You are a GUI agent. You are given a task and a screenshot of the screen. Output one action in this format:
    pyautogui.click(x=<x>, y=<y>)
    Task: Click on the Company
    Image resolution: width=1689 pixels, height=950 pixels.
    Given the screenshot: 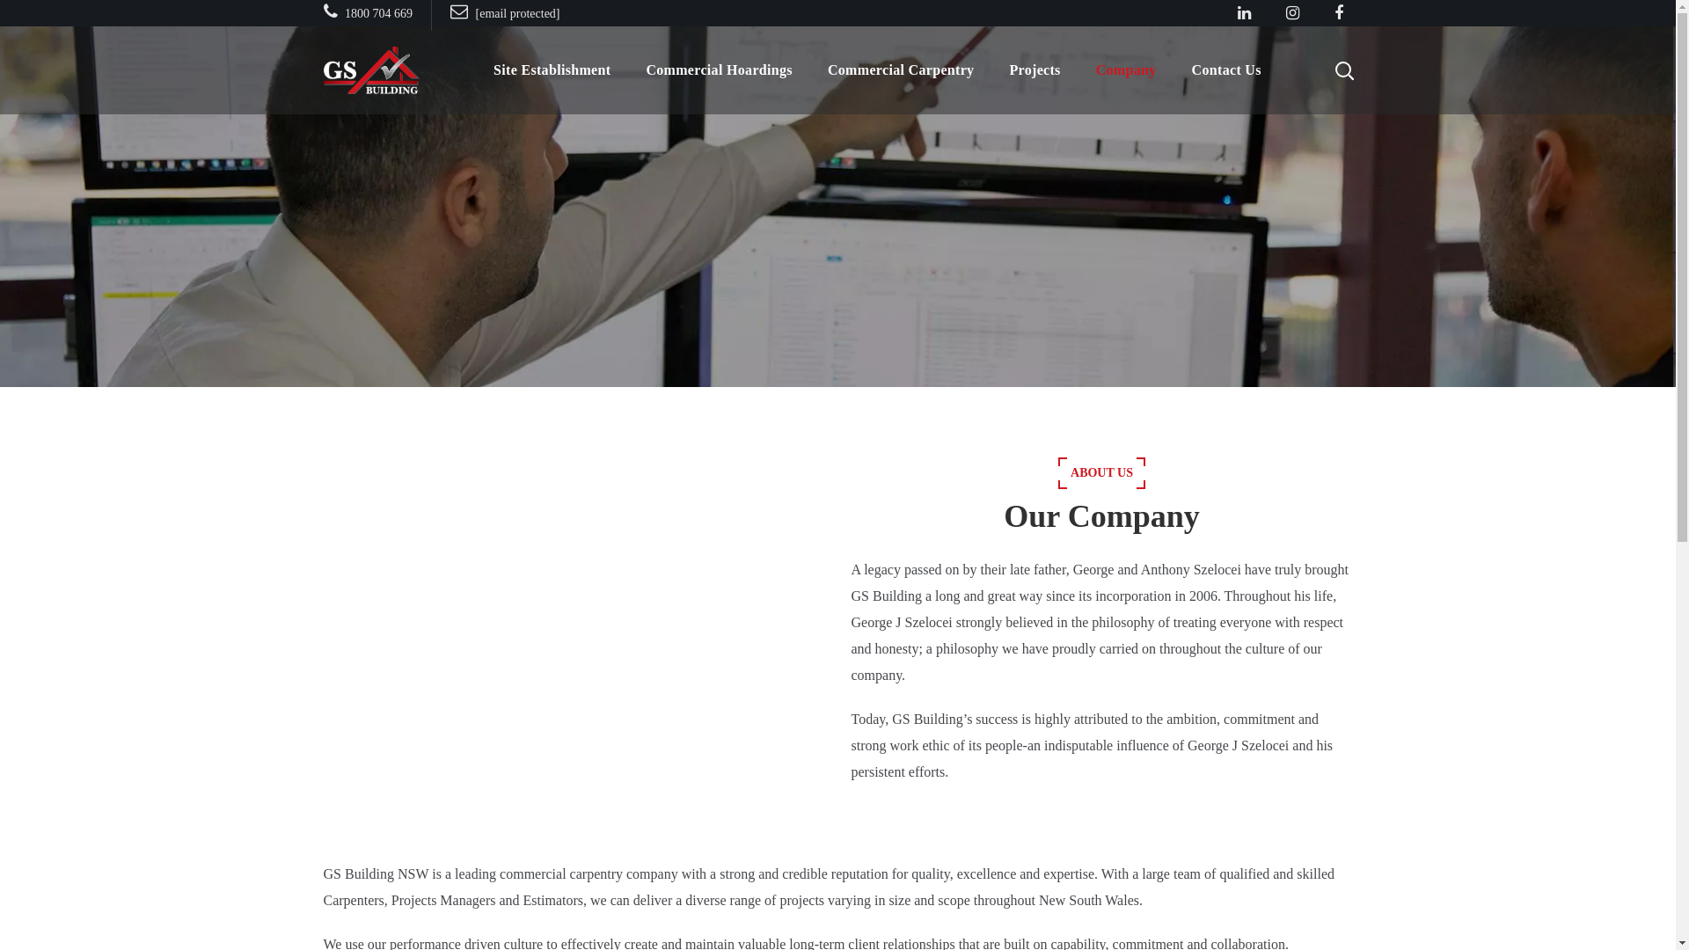 What is the action you would take?
    pyautogui.click(x=1126, y=70)
    